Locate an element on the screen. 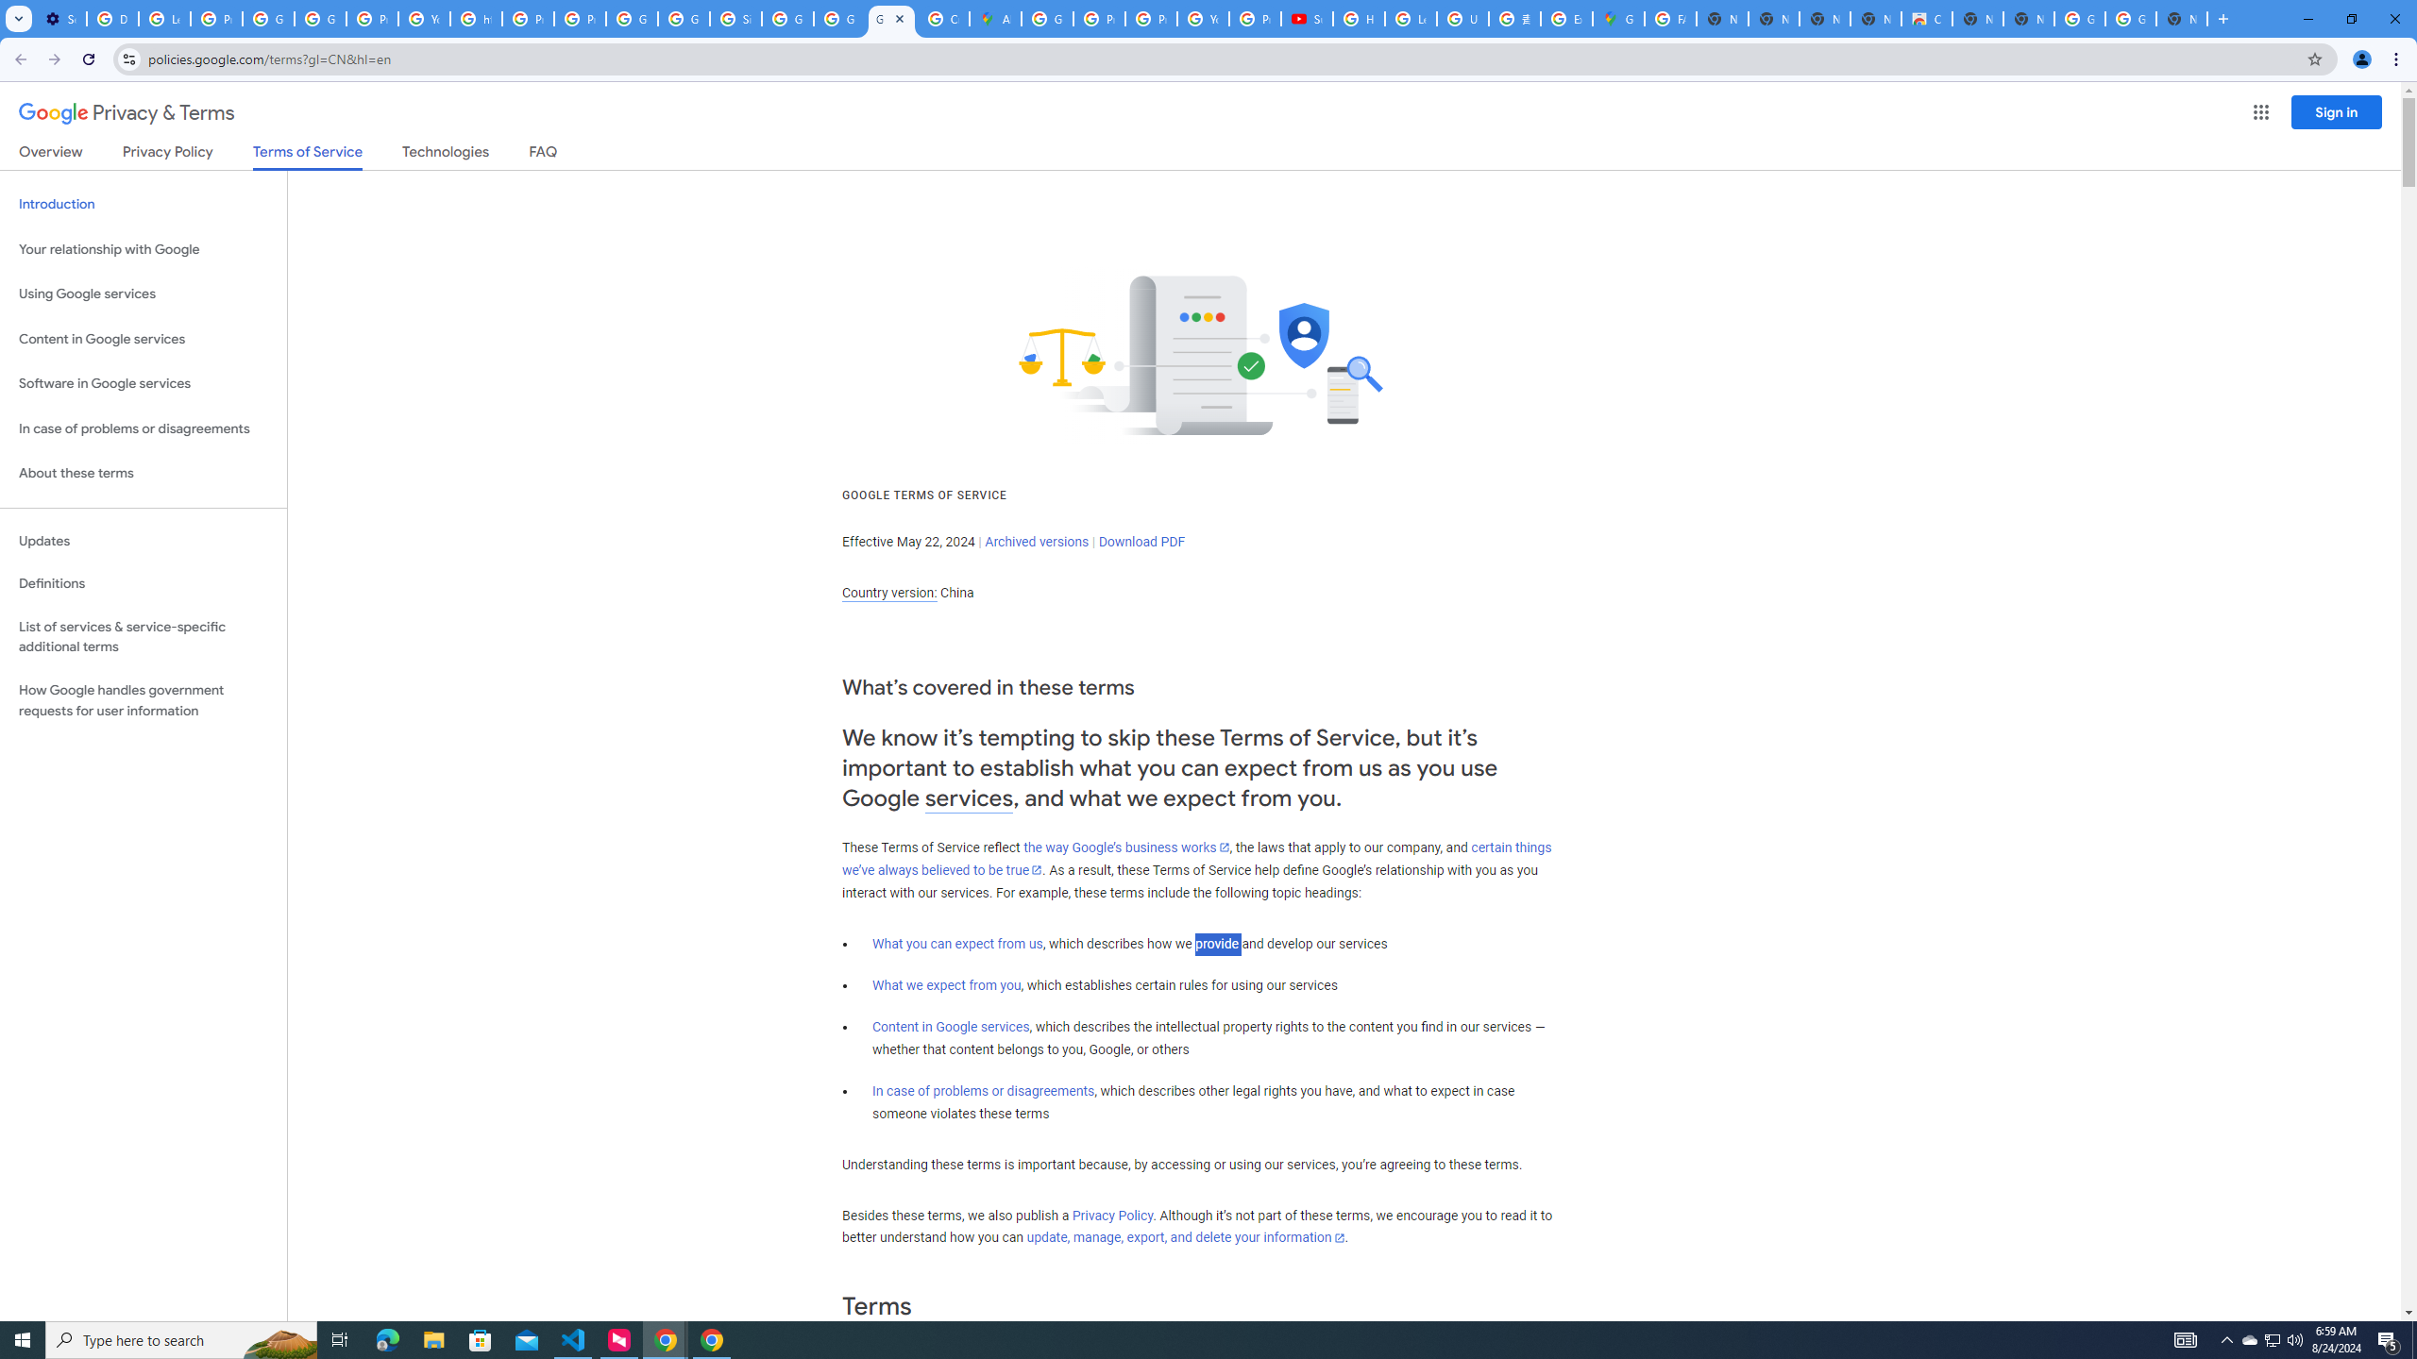  Google Images is located at coordinates (2079, 19).